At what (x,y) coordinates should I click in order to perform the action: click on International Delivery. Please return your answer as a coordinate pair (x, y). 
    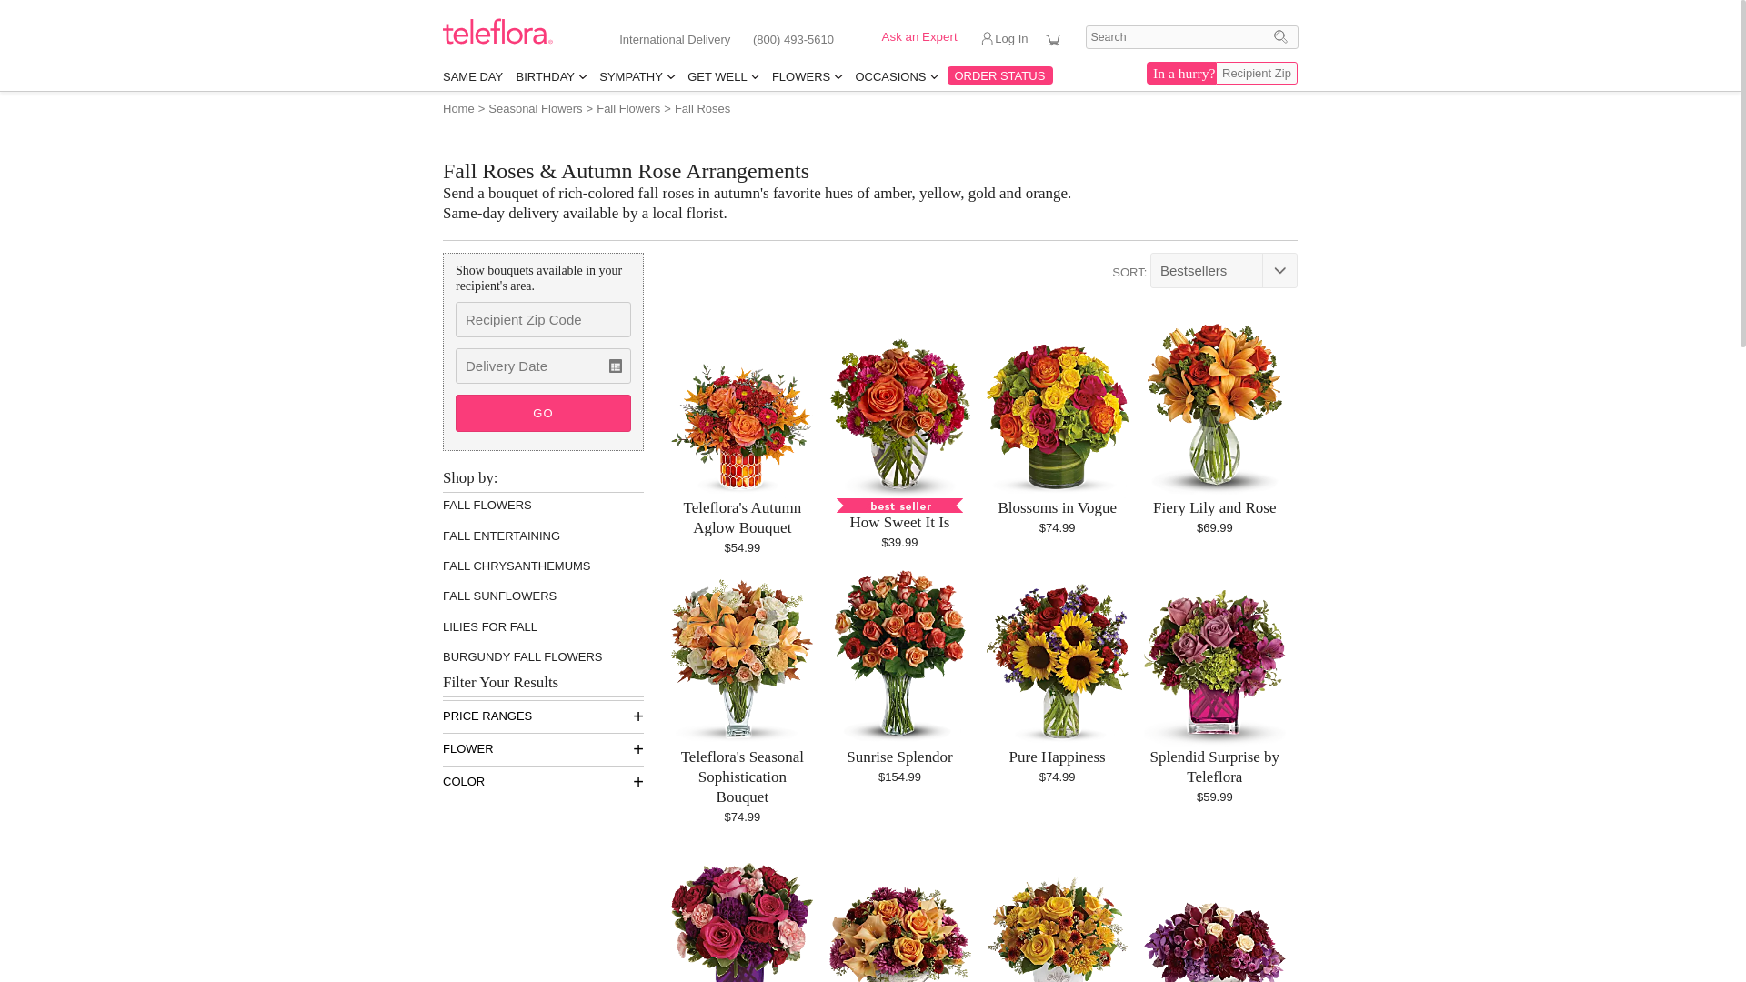
    Looking at the image, I should click on (675, 38).